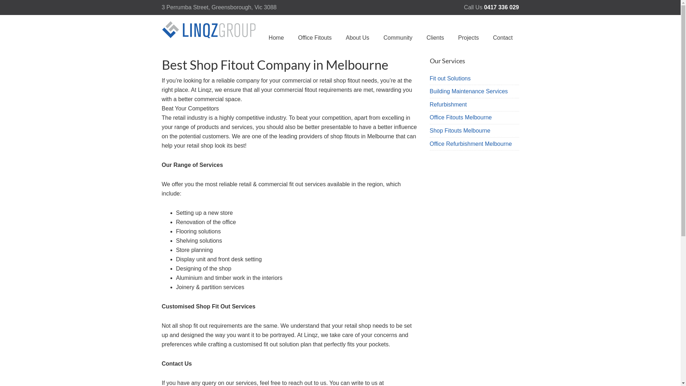  What do you see at coordinates (474, 144) in the screenshot?
I see `Office Refurbishment Melbourne` at bounding box center [474, 144].